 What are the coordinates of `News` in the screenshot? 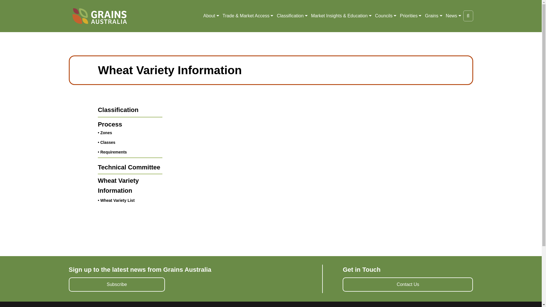 It's located at (452, 16).